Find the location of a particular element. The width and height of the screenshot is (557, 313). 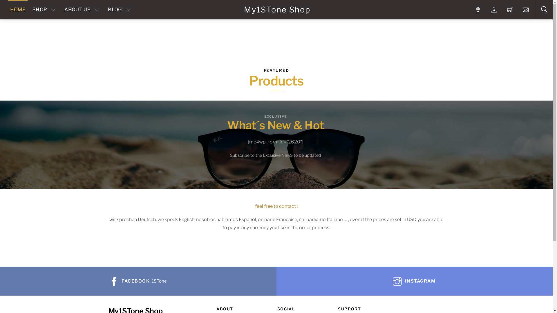

FACEBOOK 1STone is located at coordinates (138, 281).